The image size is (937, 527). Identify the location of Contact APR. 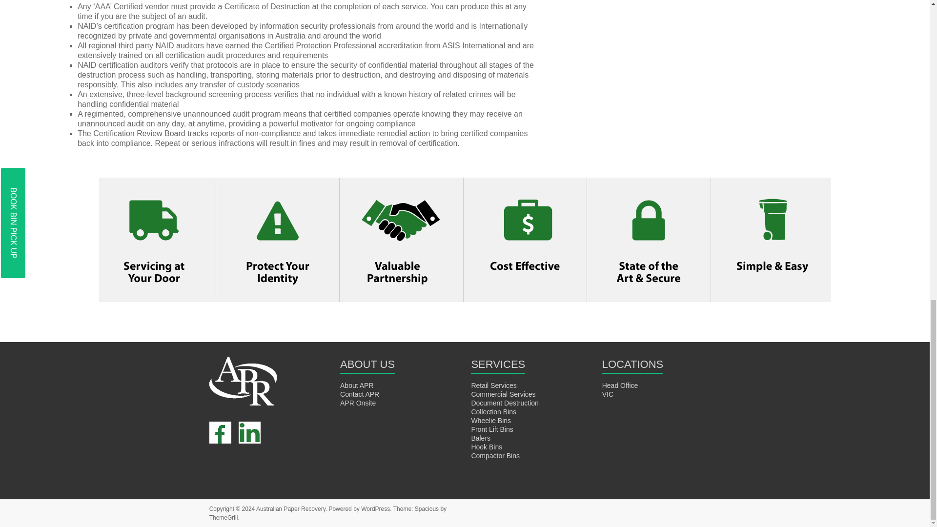
(359, 394).